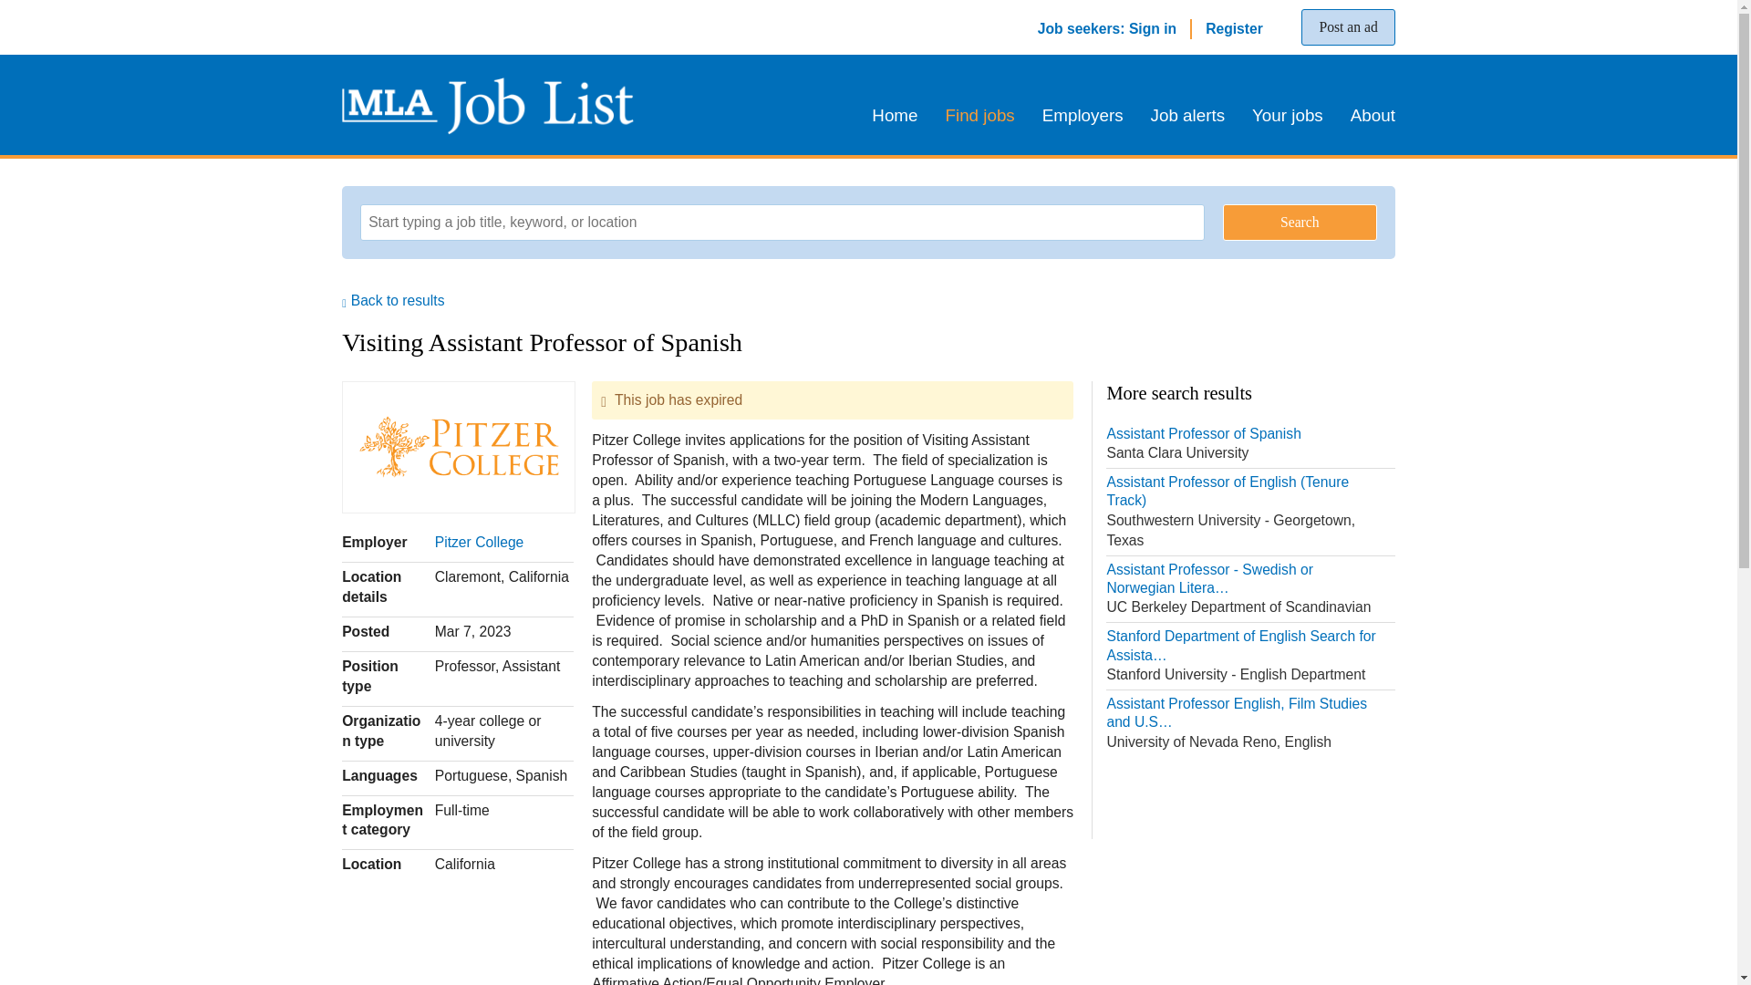 The image size is (1751, 985). Describe the element at coordinates (1366, 115) in the screenshot. I see `Employers` at that location.